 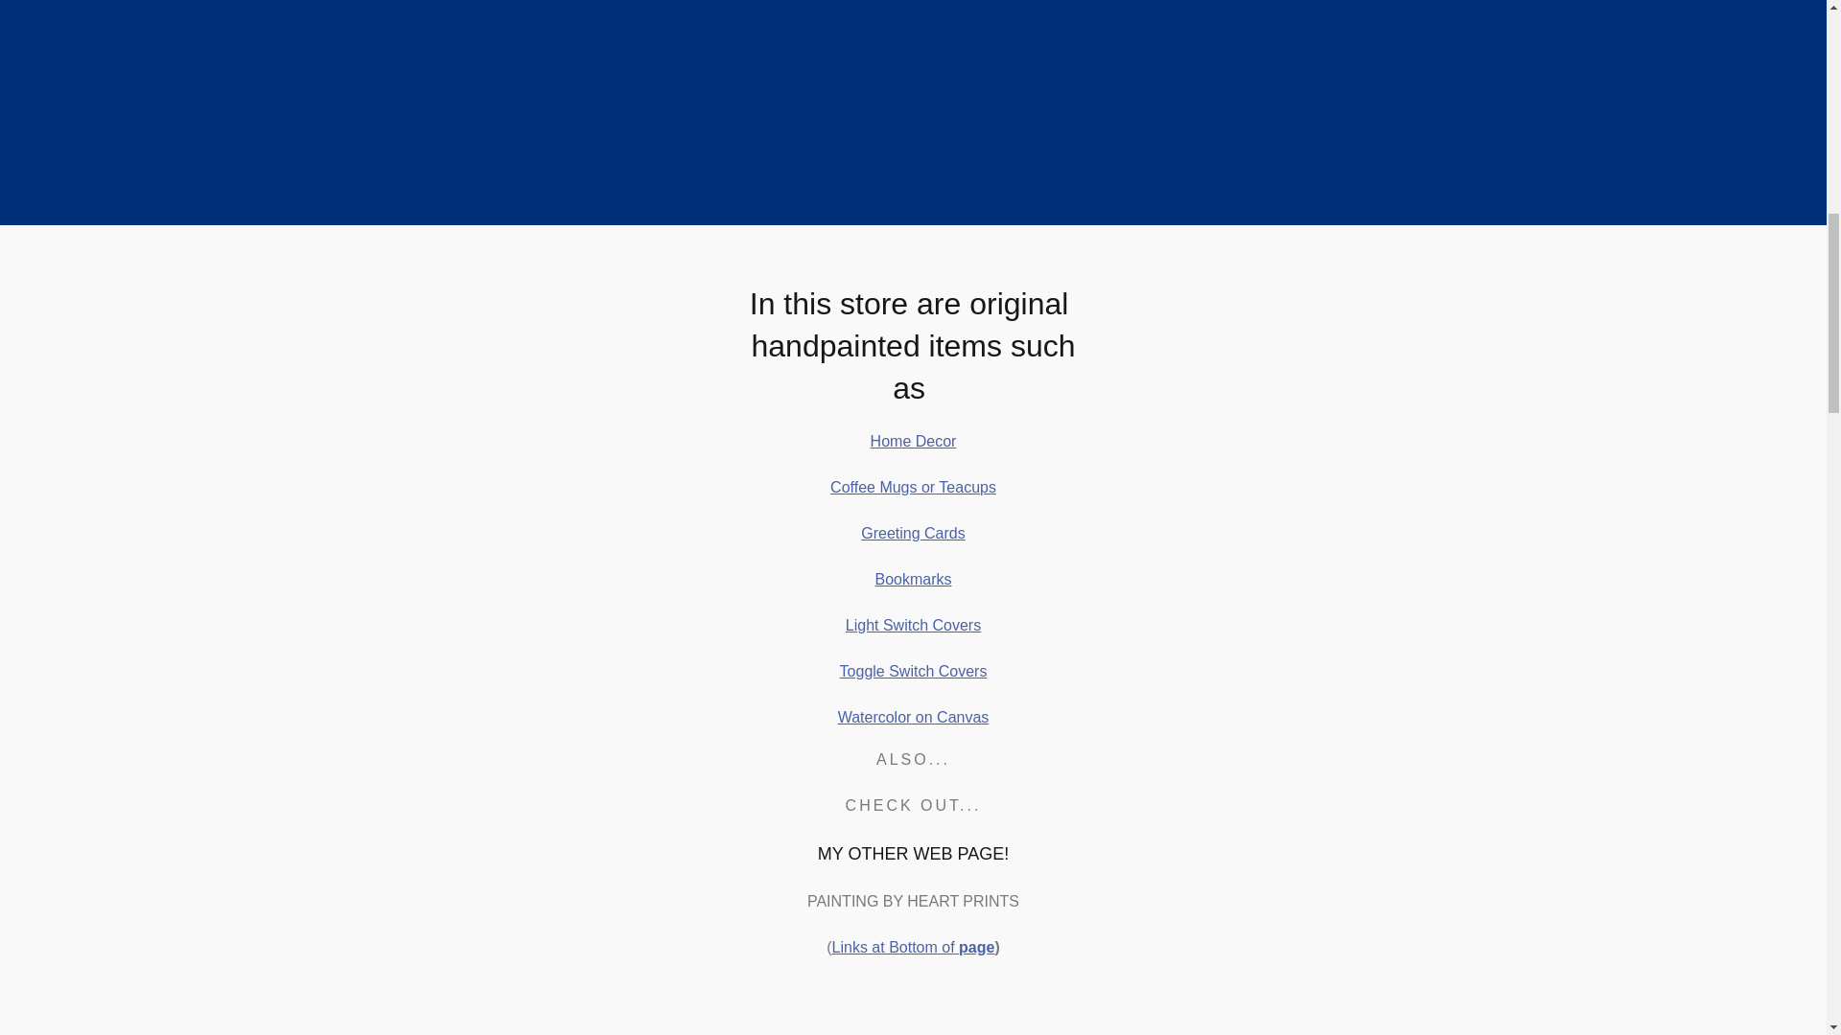 What do you see at coordinates (913, 717) in the screenshot?
I see `Watercolor on Canvas` at bounding box center [913, 717].